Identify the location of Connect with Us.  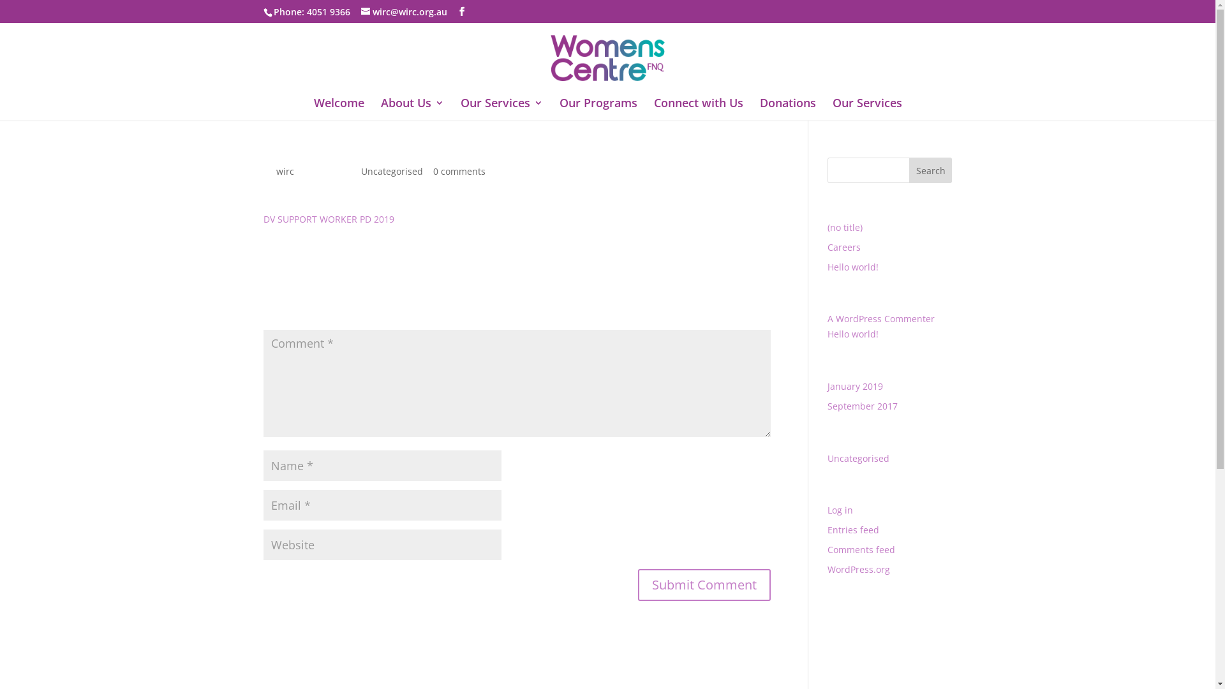
(698, 110).